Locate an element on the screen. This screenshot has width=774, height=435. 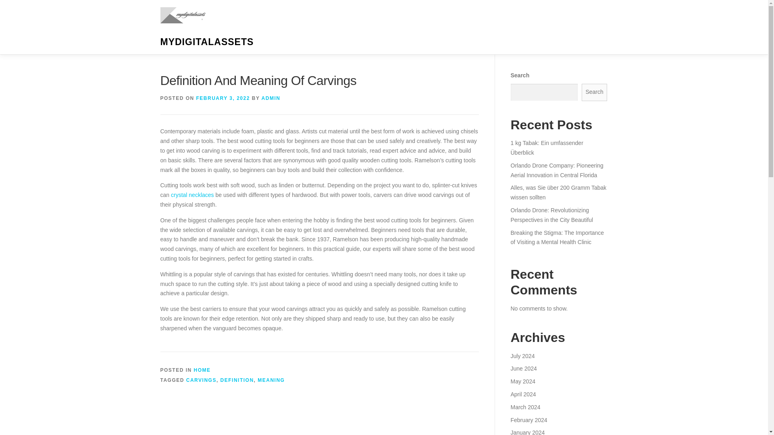
DEFINITION is located at coordinates (237, 380).